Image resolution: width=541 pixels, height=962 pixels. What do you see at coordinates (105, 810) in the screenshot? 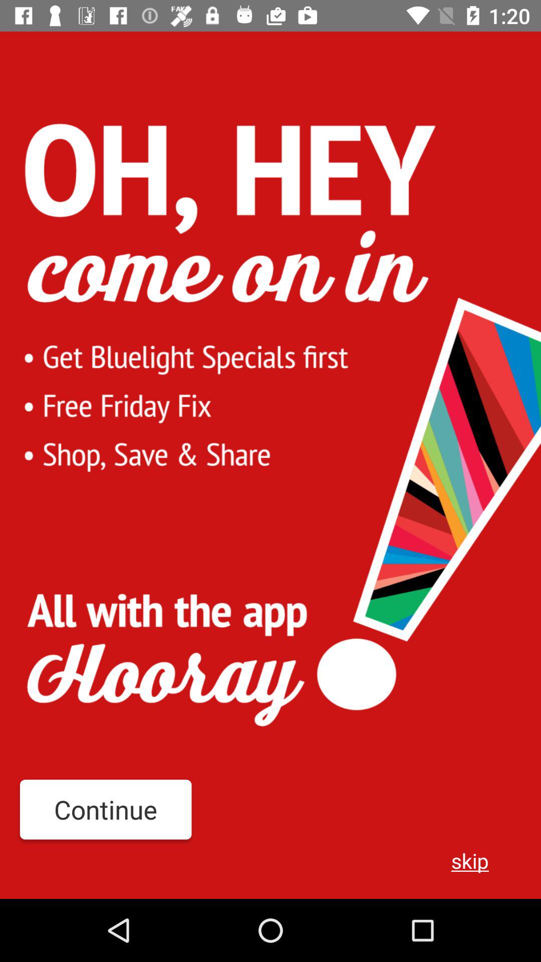
I see `tap the item to the left of the skip item` at bounding box center [105, 810].